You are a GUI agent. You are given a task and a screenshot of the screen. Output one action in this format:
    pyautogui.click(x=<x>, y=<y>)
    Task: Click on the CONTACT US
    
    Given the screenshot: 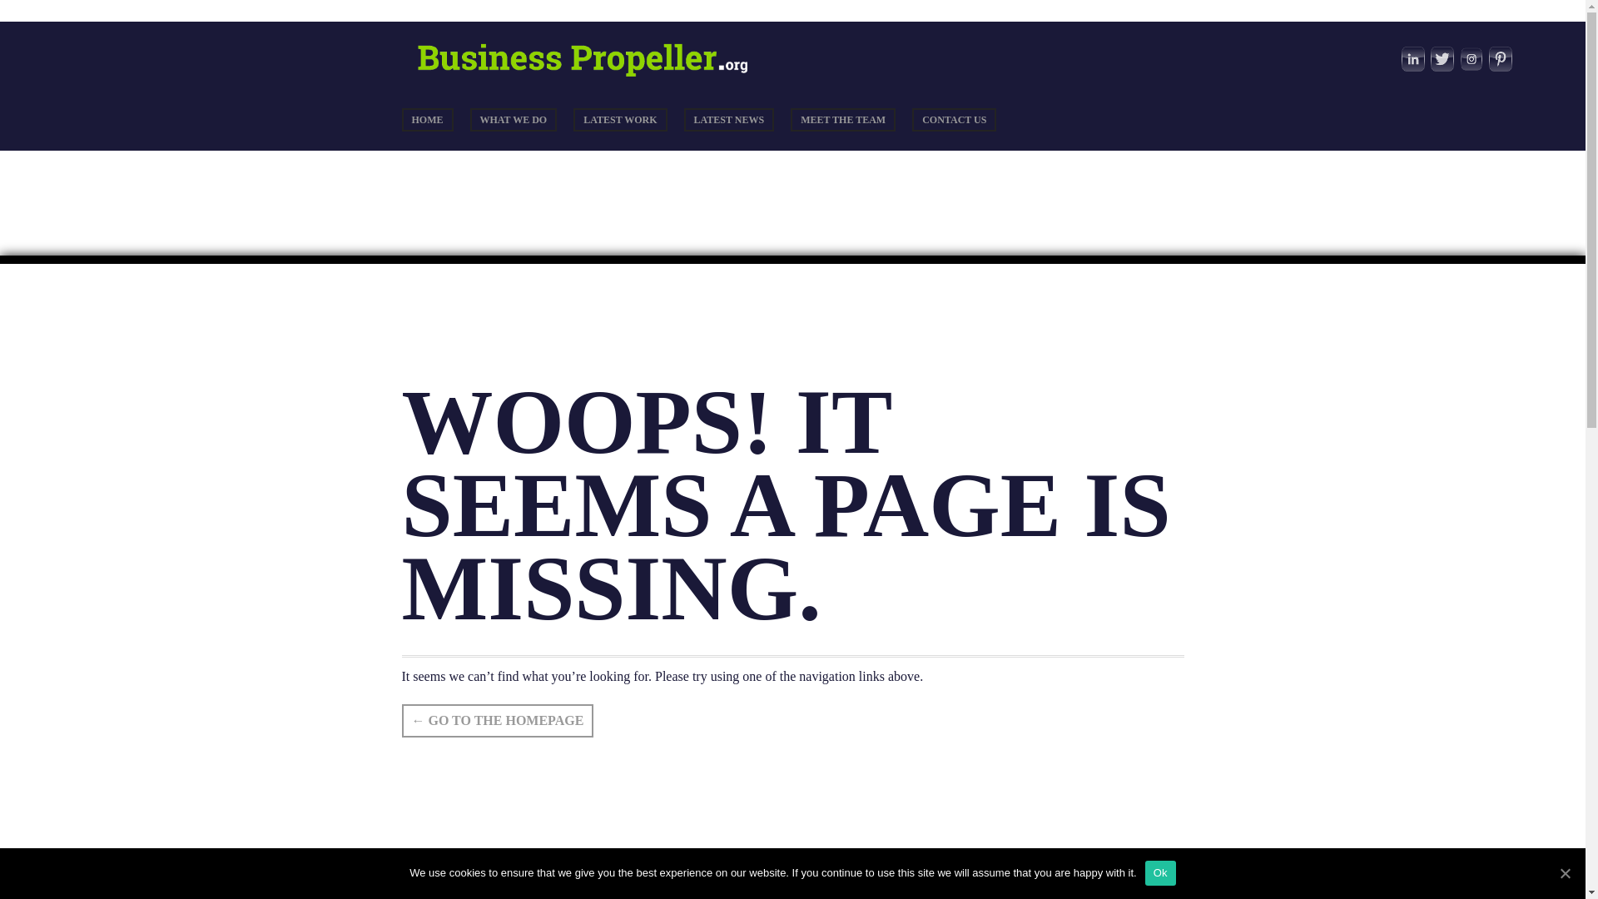 What is the action you would take?
    pyautogui.click(x=954, y=119)
    